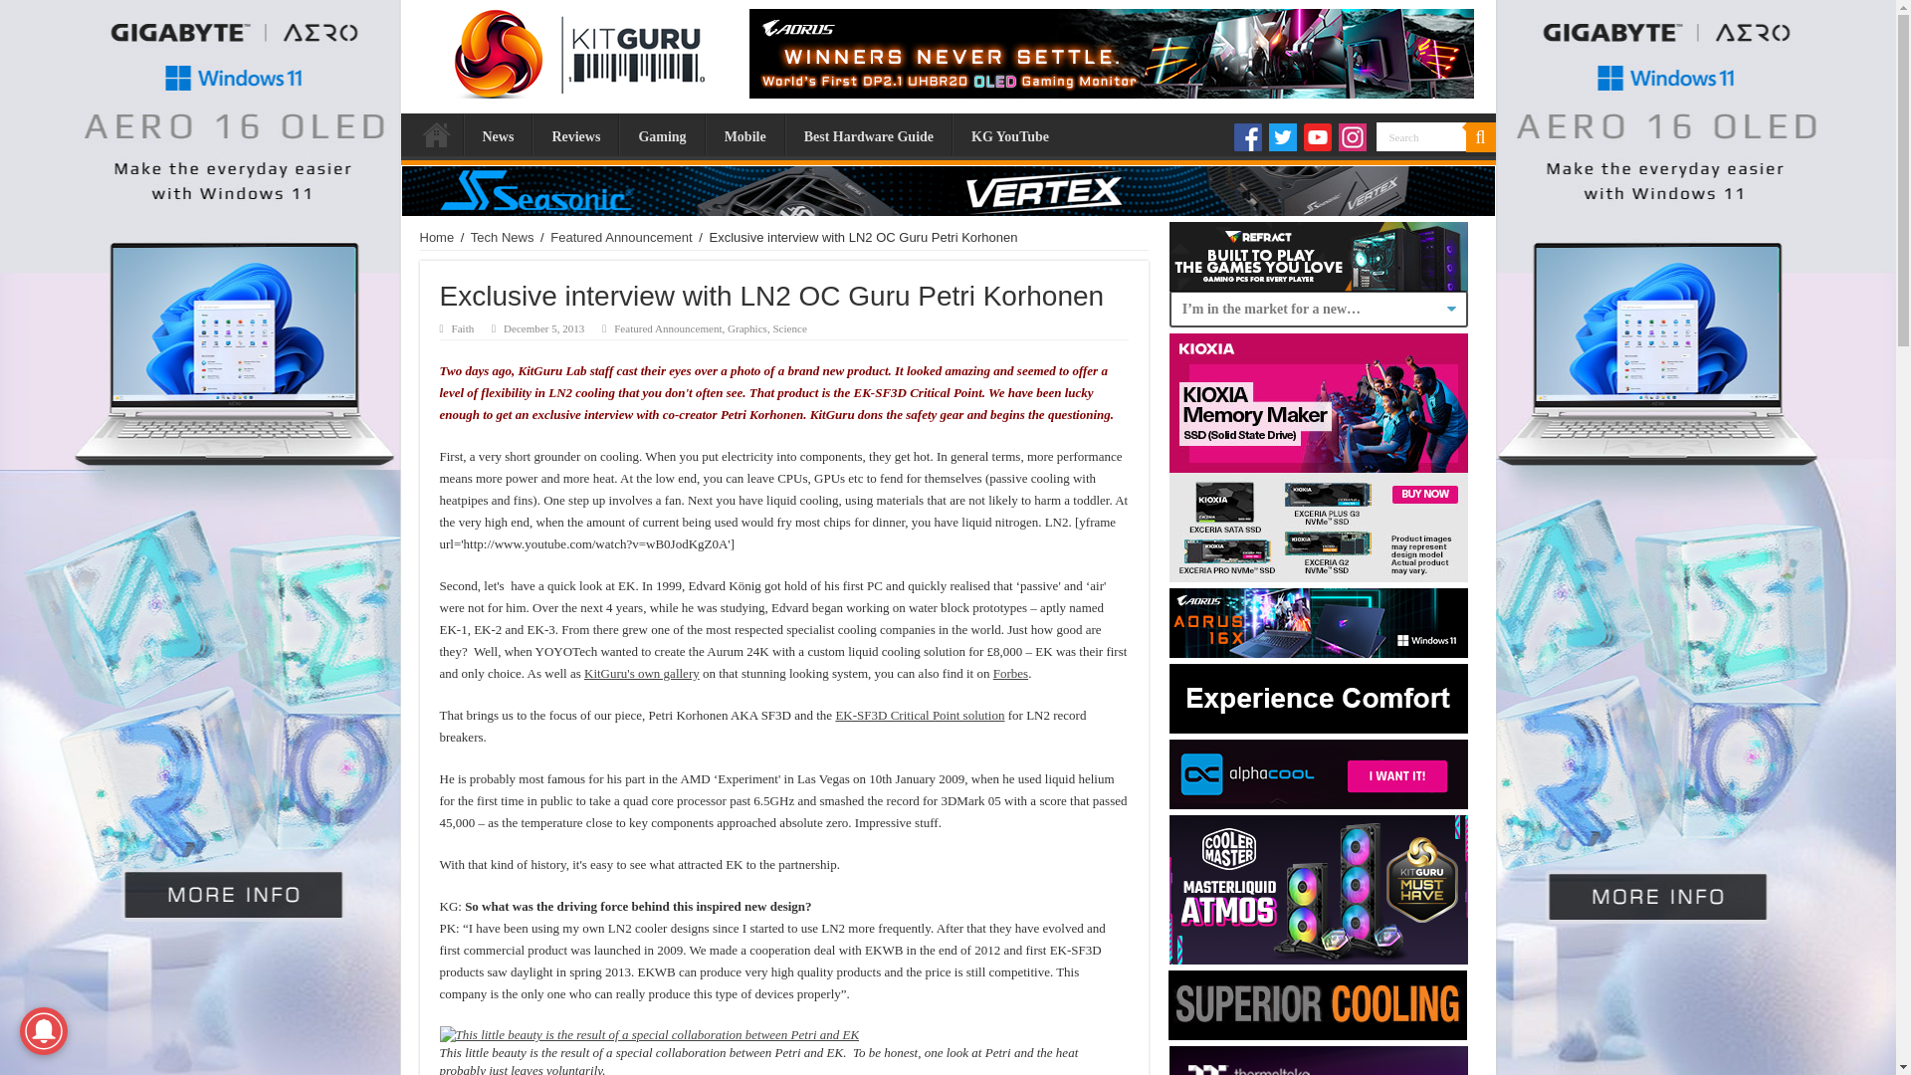  I want to click on Faith, so click(462, 328).